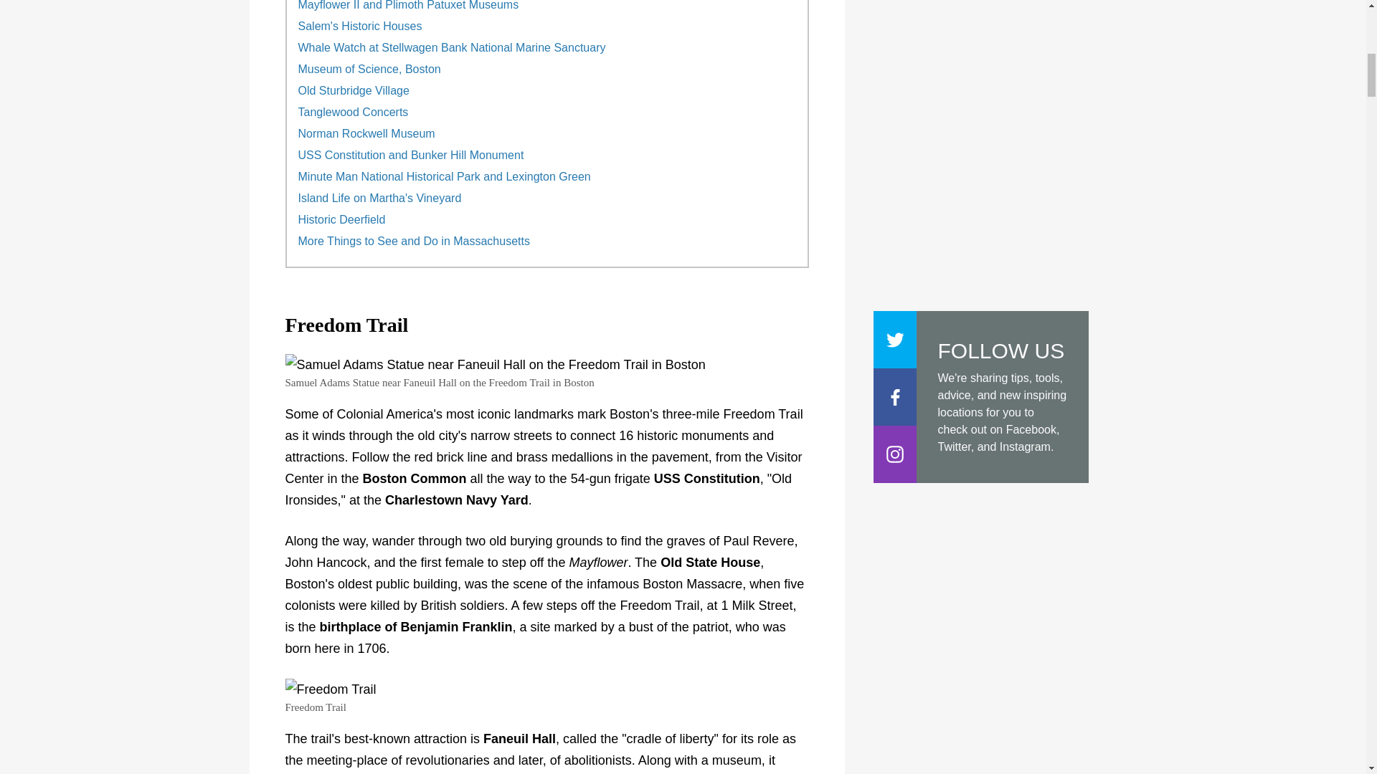 This screenshot has width=1377, height=774. I want to click on Tanglewood Concerts, so click(354, 112).